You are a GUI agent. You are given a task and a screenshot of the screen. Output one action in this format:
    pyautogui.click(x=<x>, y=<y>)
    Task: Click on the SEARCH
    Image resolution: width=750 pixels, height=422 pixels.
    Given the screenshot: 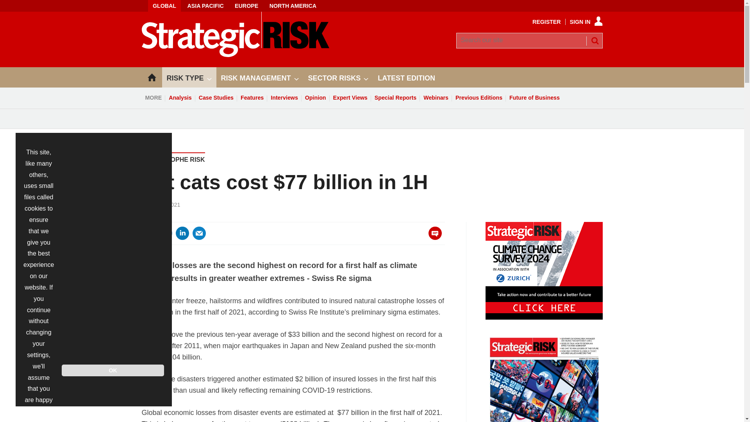 What is the action you would take?
    pyautogui.click(x=594, y=40)
    